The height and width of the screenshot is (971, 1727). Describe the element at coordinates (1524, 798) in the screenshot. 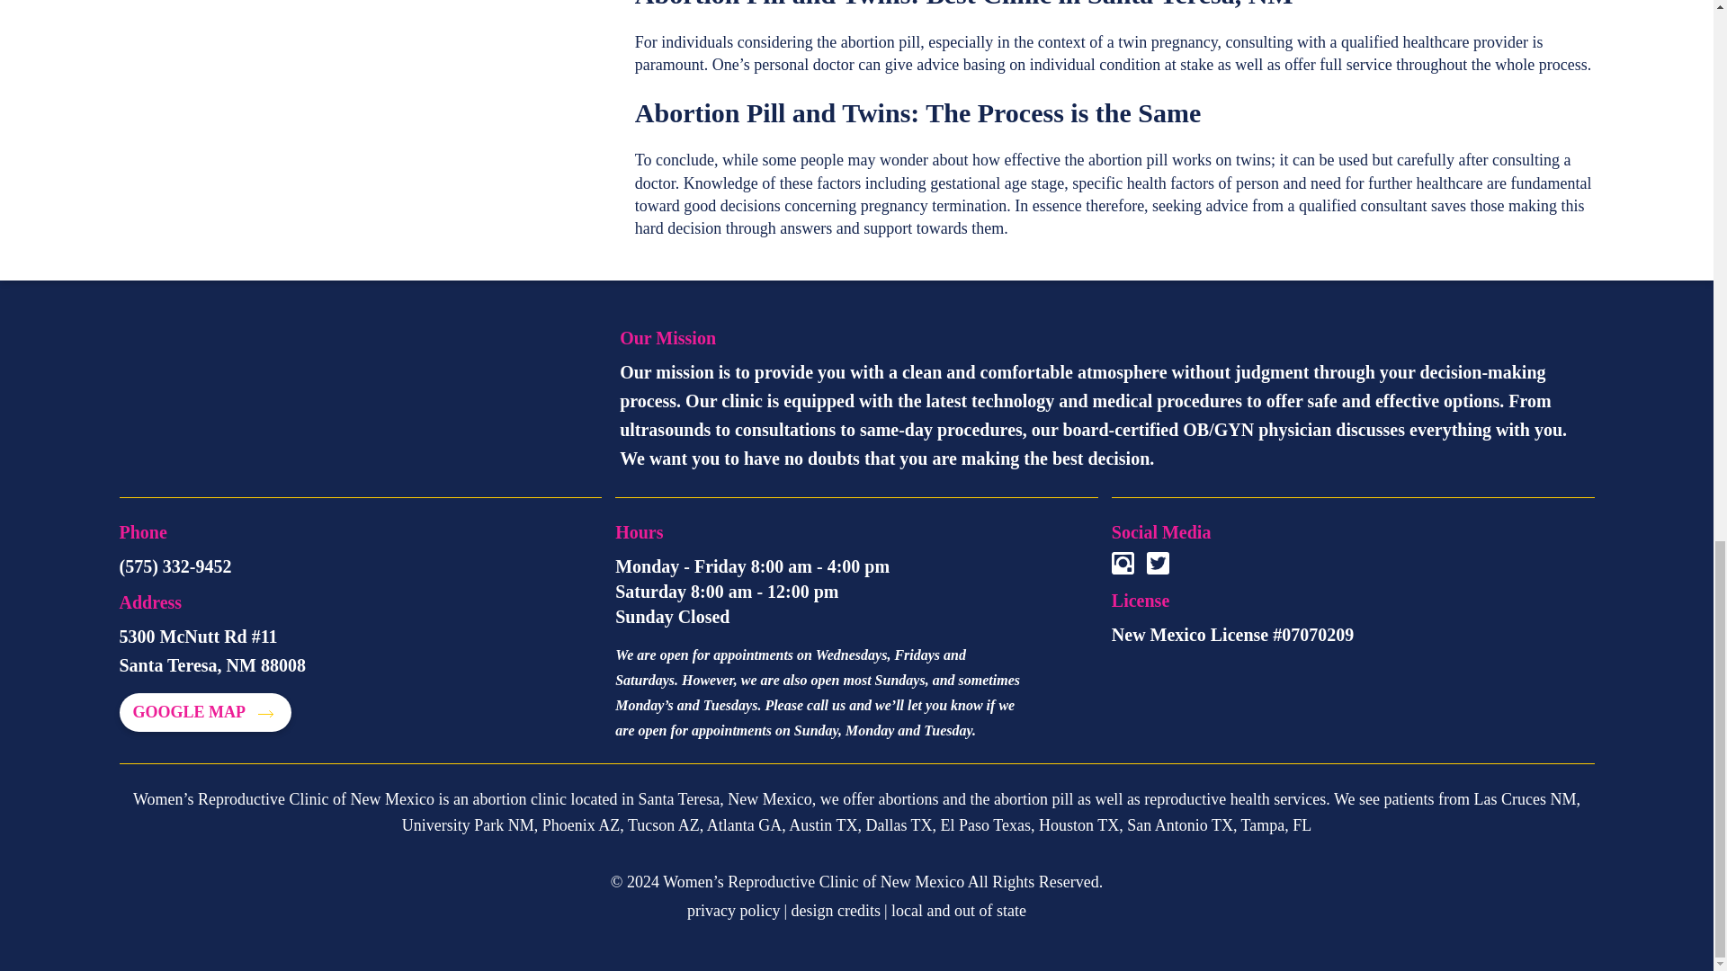

I see `Abortion Clinic Las Cruces, NM` at that location.